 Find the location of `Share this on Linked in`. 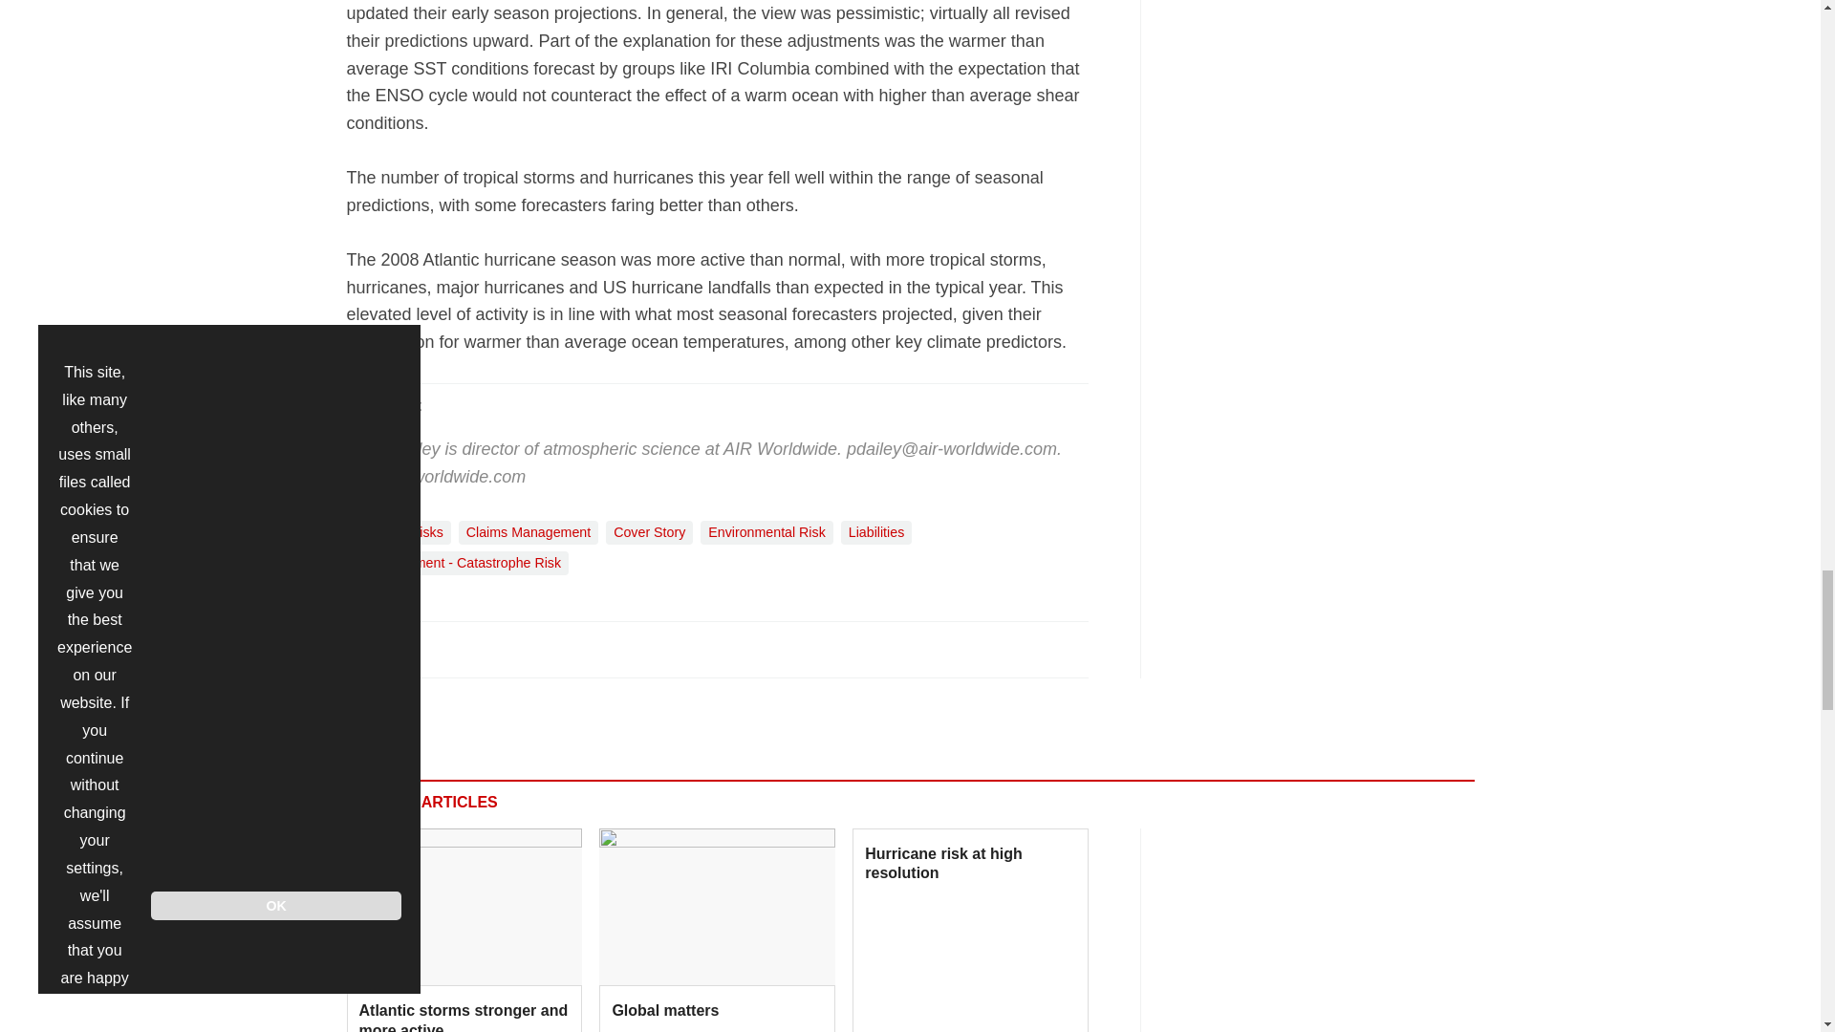

Share this on Linked in is located at coordinates (444, 648).